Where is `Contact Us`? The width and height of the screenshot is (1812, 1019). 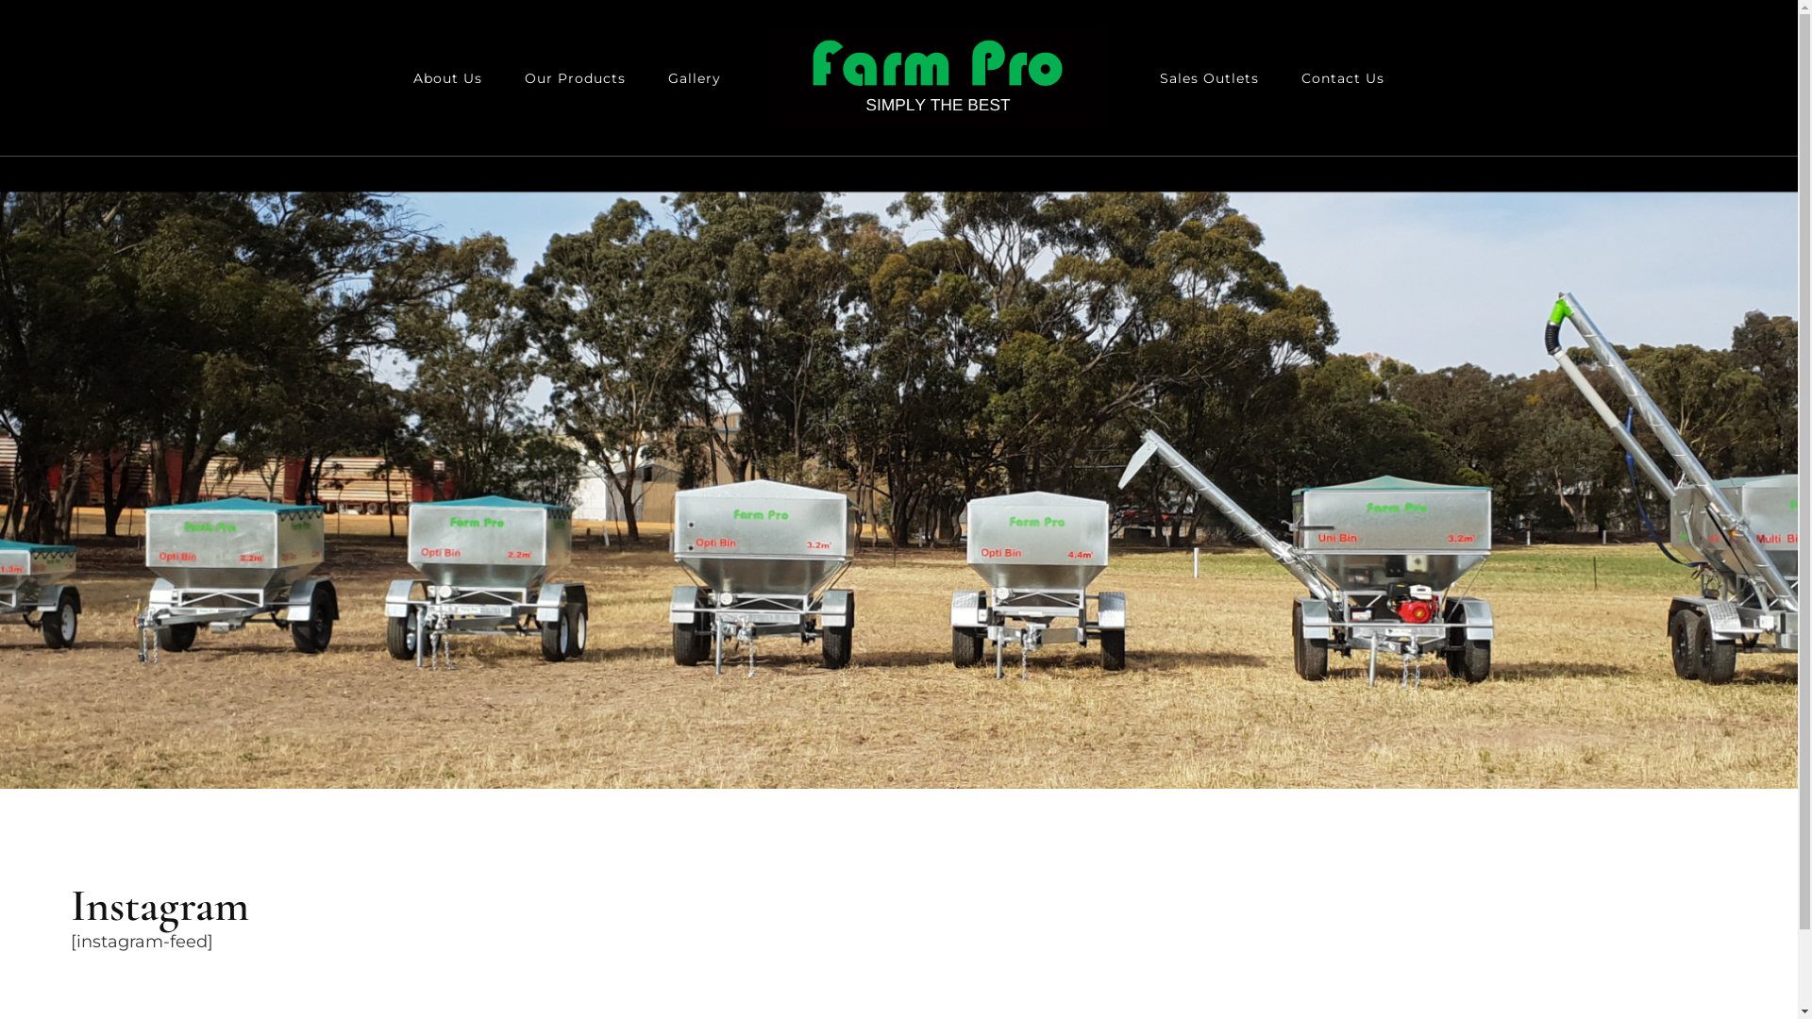 Contact Us is located at coordinates (1343, 79).